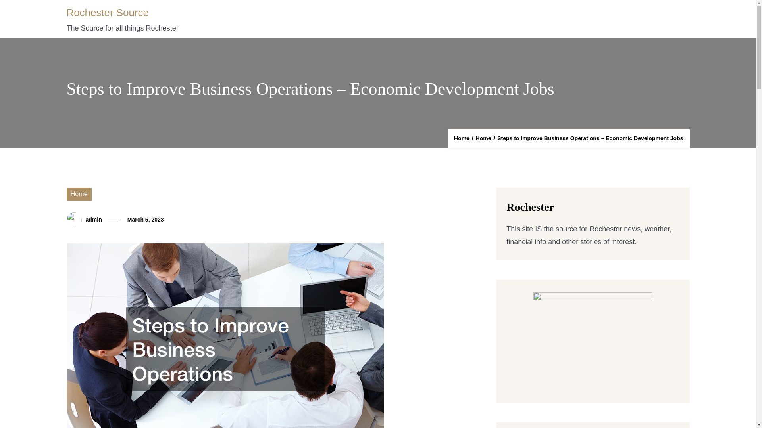  What do you see at coordinates (483, 138) in the screenshot?
I see `Home` at bounding box center [483, 138].